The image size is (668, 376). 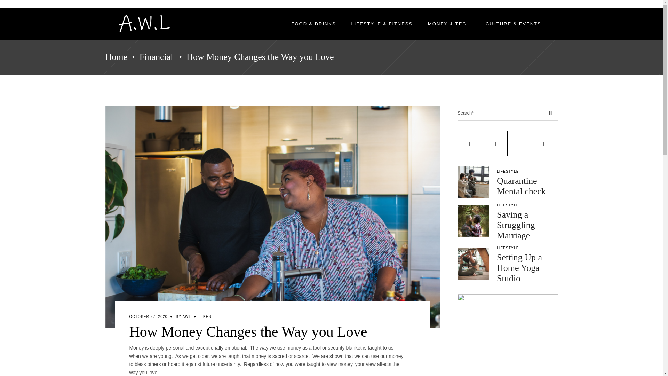 I want to click on Financial, so click(x=156, y=57).